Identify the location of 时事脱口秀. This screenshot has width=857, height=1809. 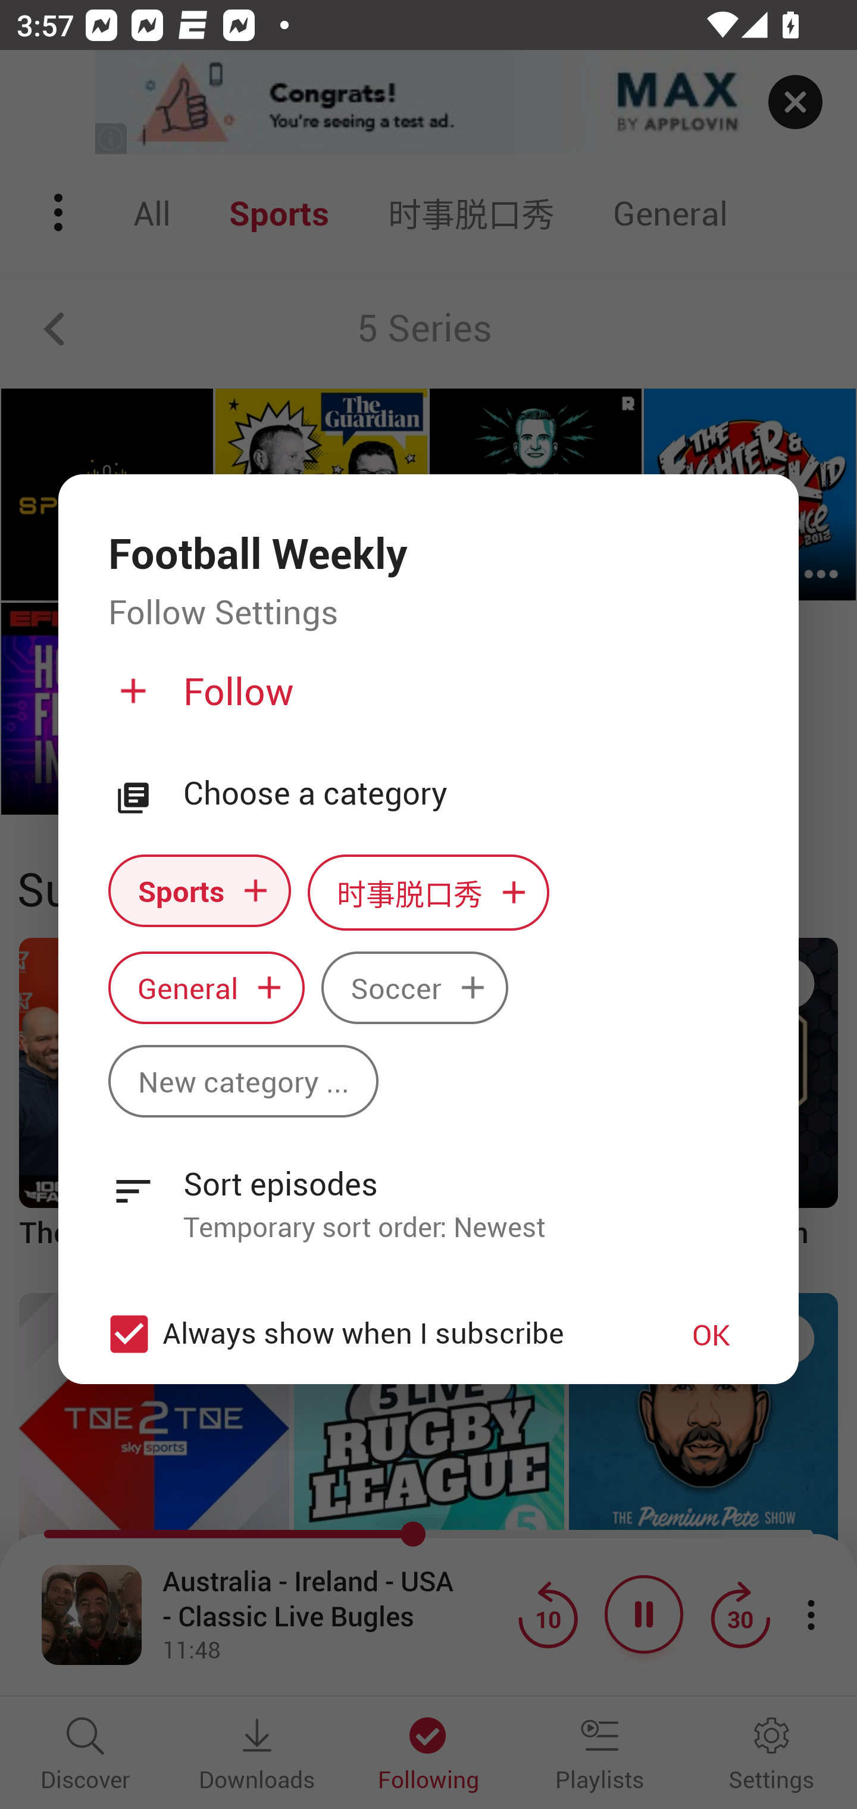
(428, 891).